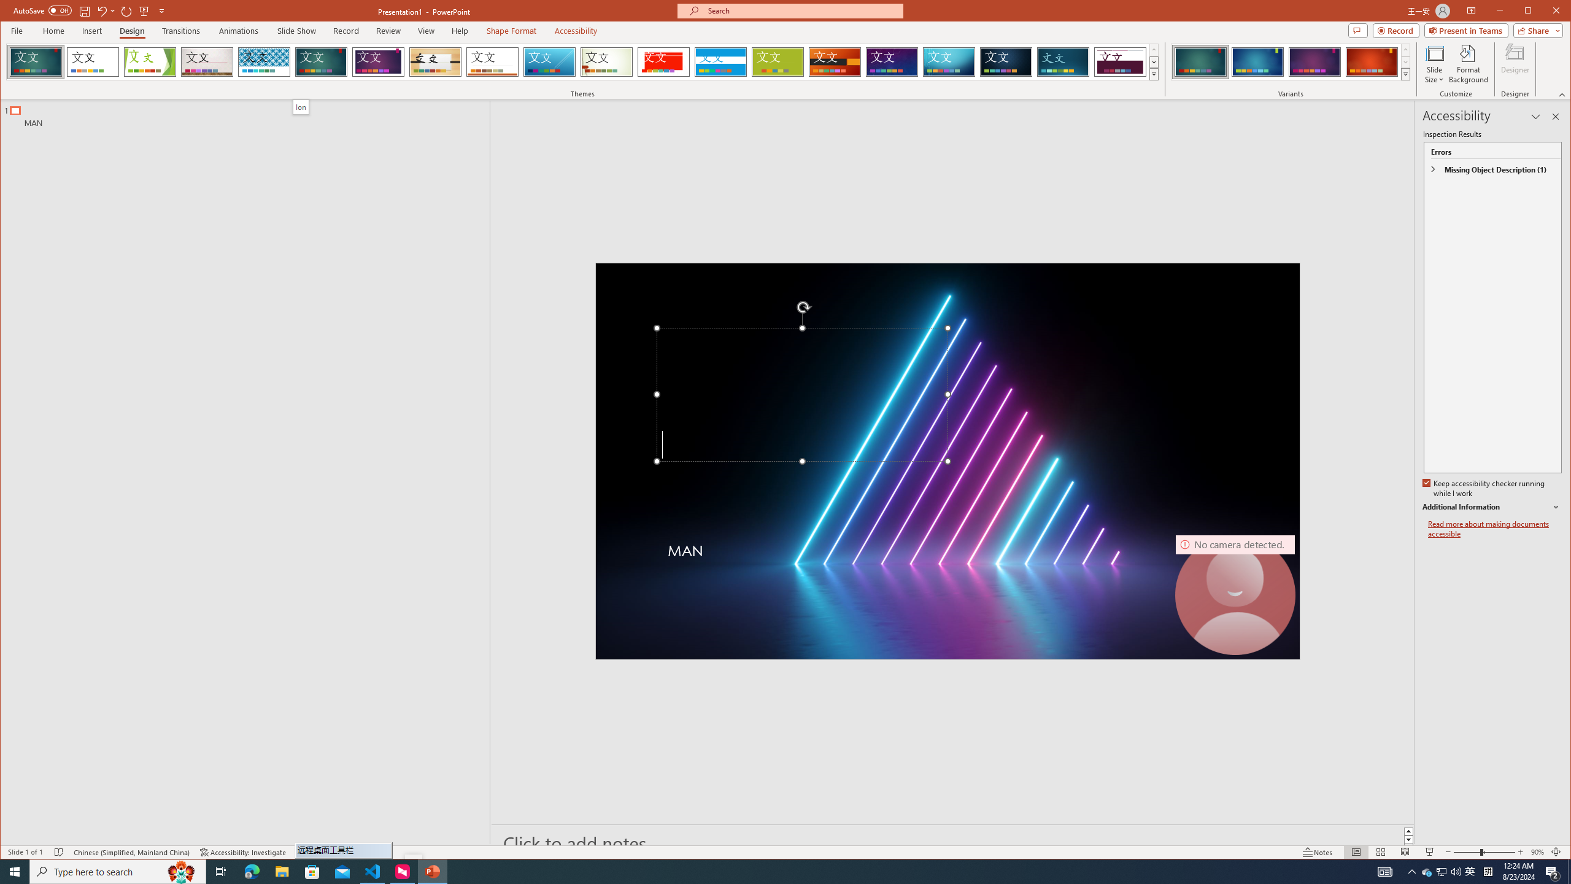 Image resolution: width=1571 pixels, height=884 pixels. What do you see at coordinates (118, 872) in the screenshot?
I see `Type here to search` at bounding box center [118, 872].